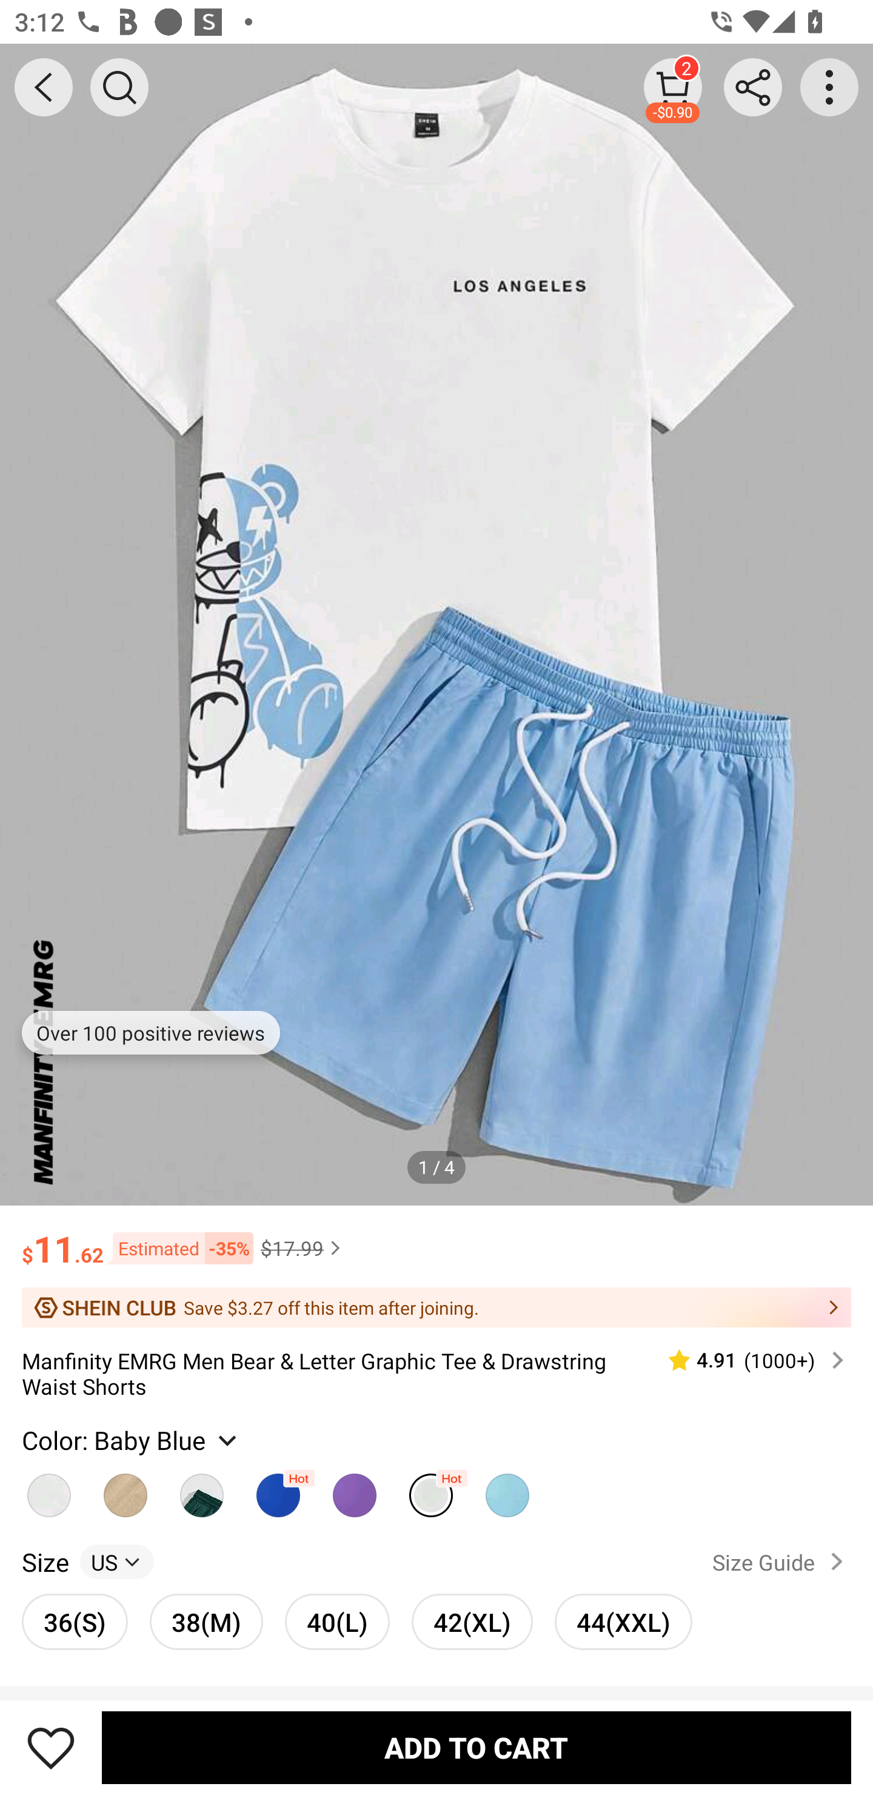 This screenshot has width=873, height=1795. What do you see at coordinates (354, 1489) in the screenshot?
I see `Violet Purple` at bounding box center [354, 1489].